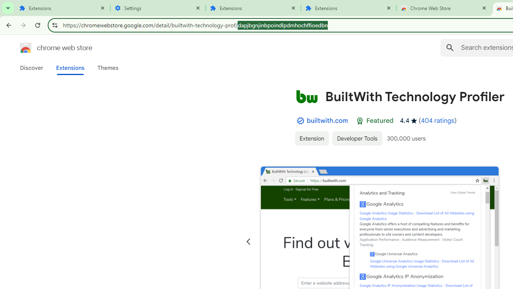 This screenshot has height=289, width=513. What do you see at coordinates (444, 8) in the screenshot?
I see `Chrome Web Store` at bounding box center [444, 8].